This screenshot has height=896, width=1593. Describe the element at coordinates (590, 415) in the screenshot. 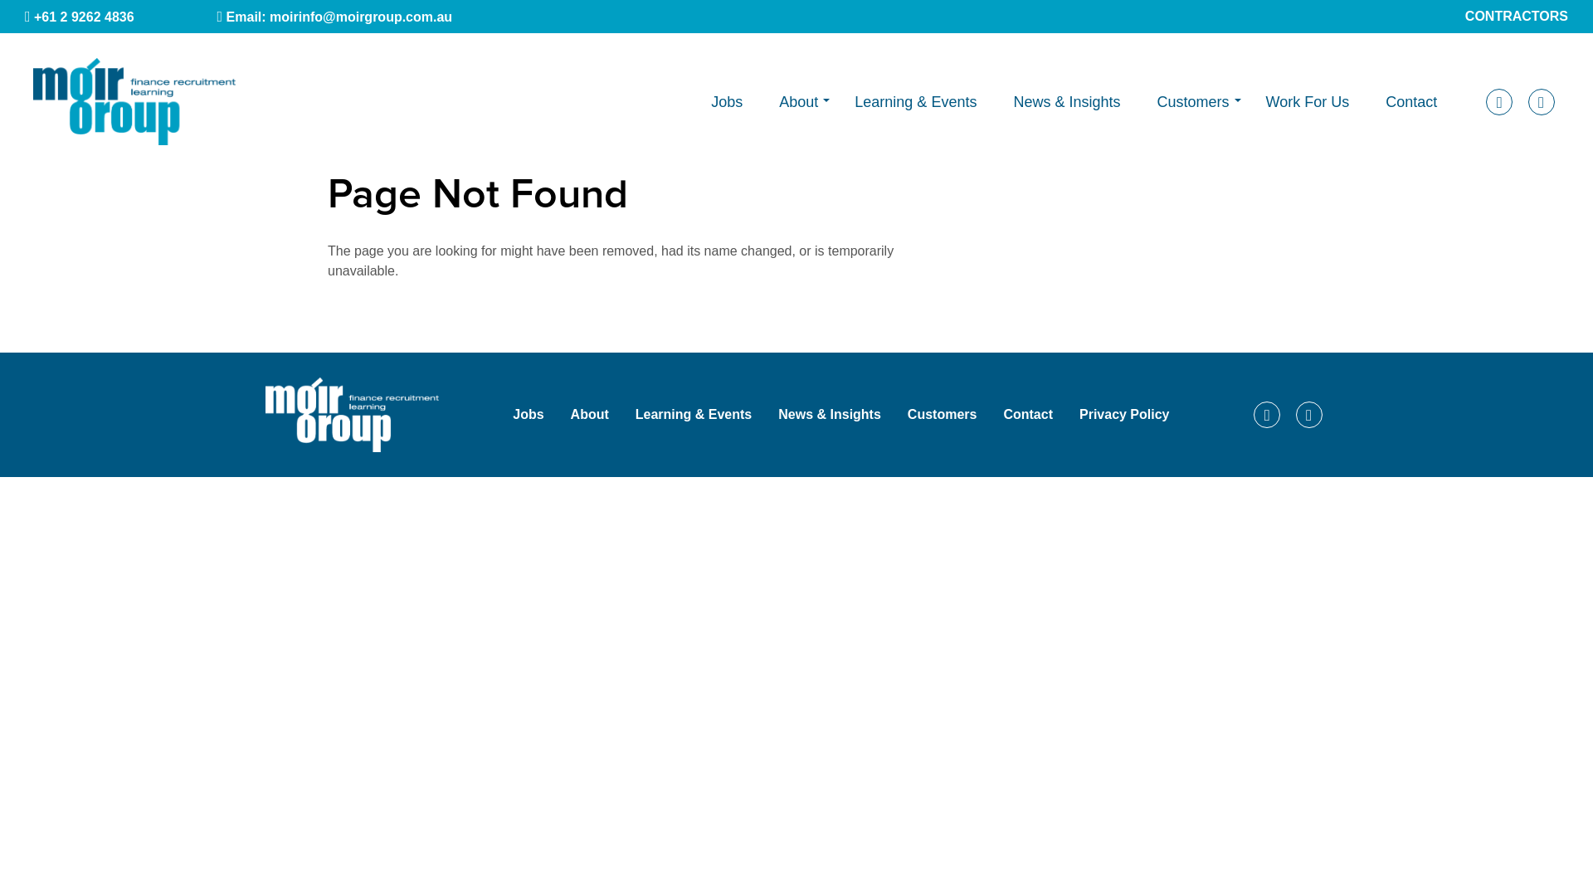

I see `About` at that location.